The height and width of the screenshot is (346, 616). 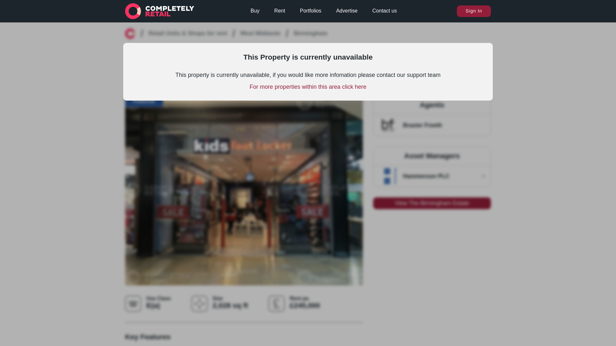 I want to click on Buy, so click(x=255, y=11).